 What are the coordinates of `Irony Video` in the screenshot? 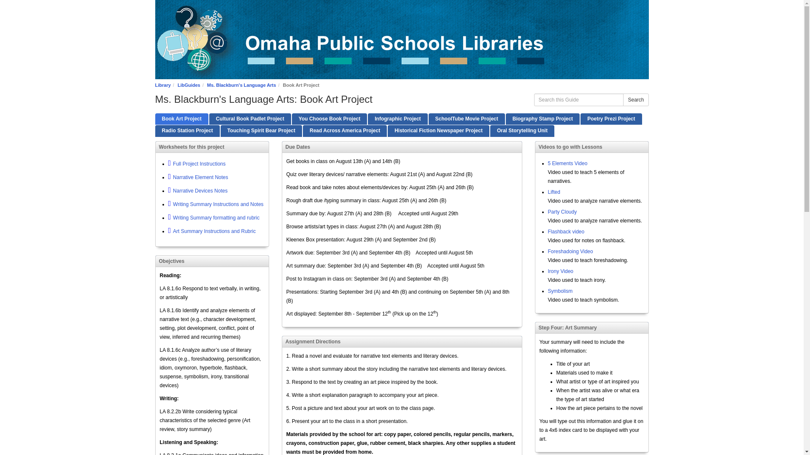 It's located at (560, 271).